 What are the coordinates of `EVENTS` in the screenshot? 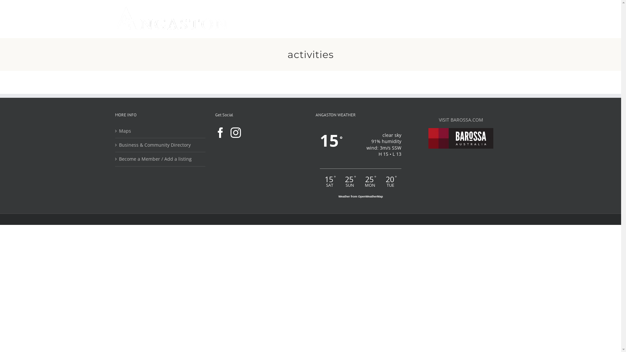 It's located at (444, 19).